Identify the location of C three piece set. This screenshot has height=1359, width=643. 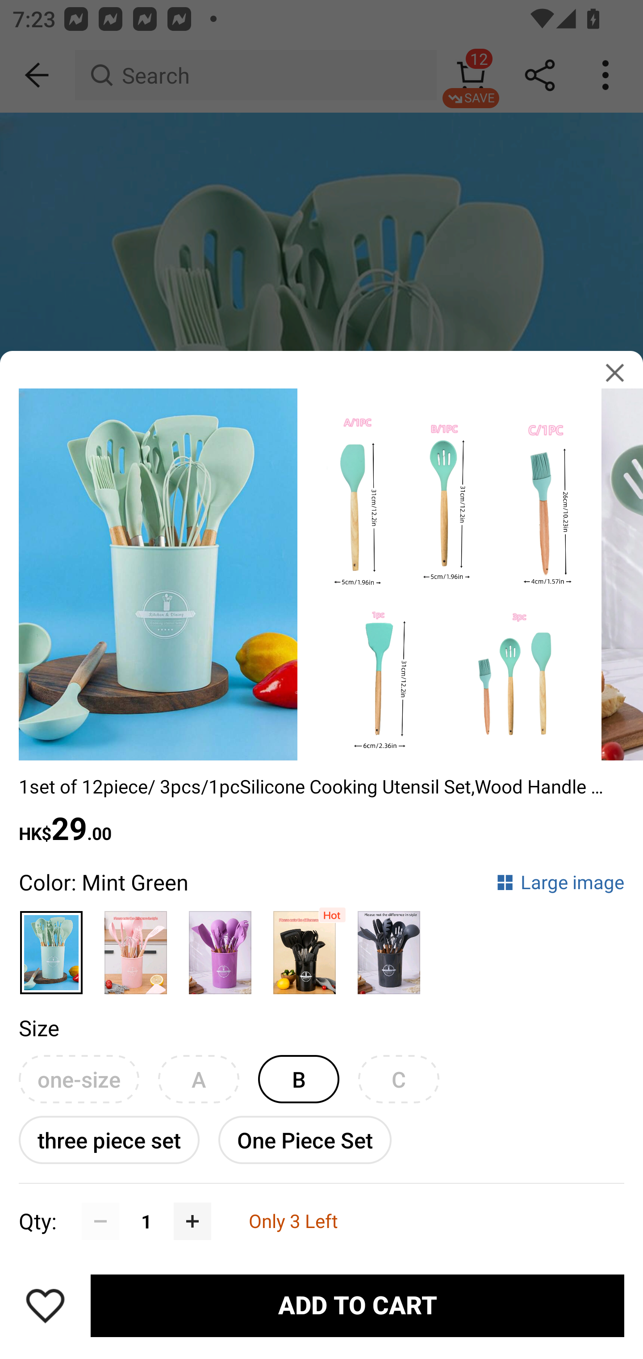
(398, 1079).